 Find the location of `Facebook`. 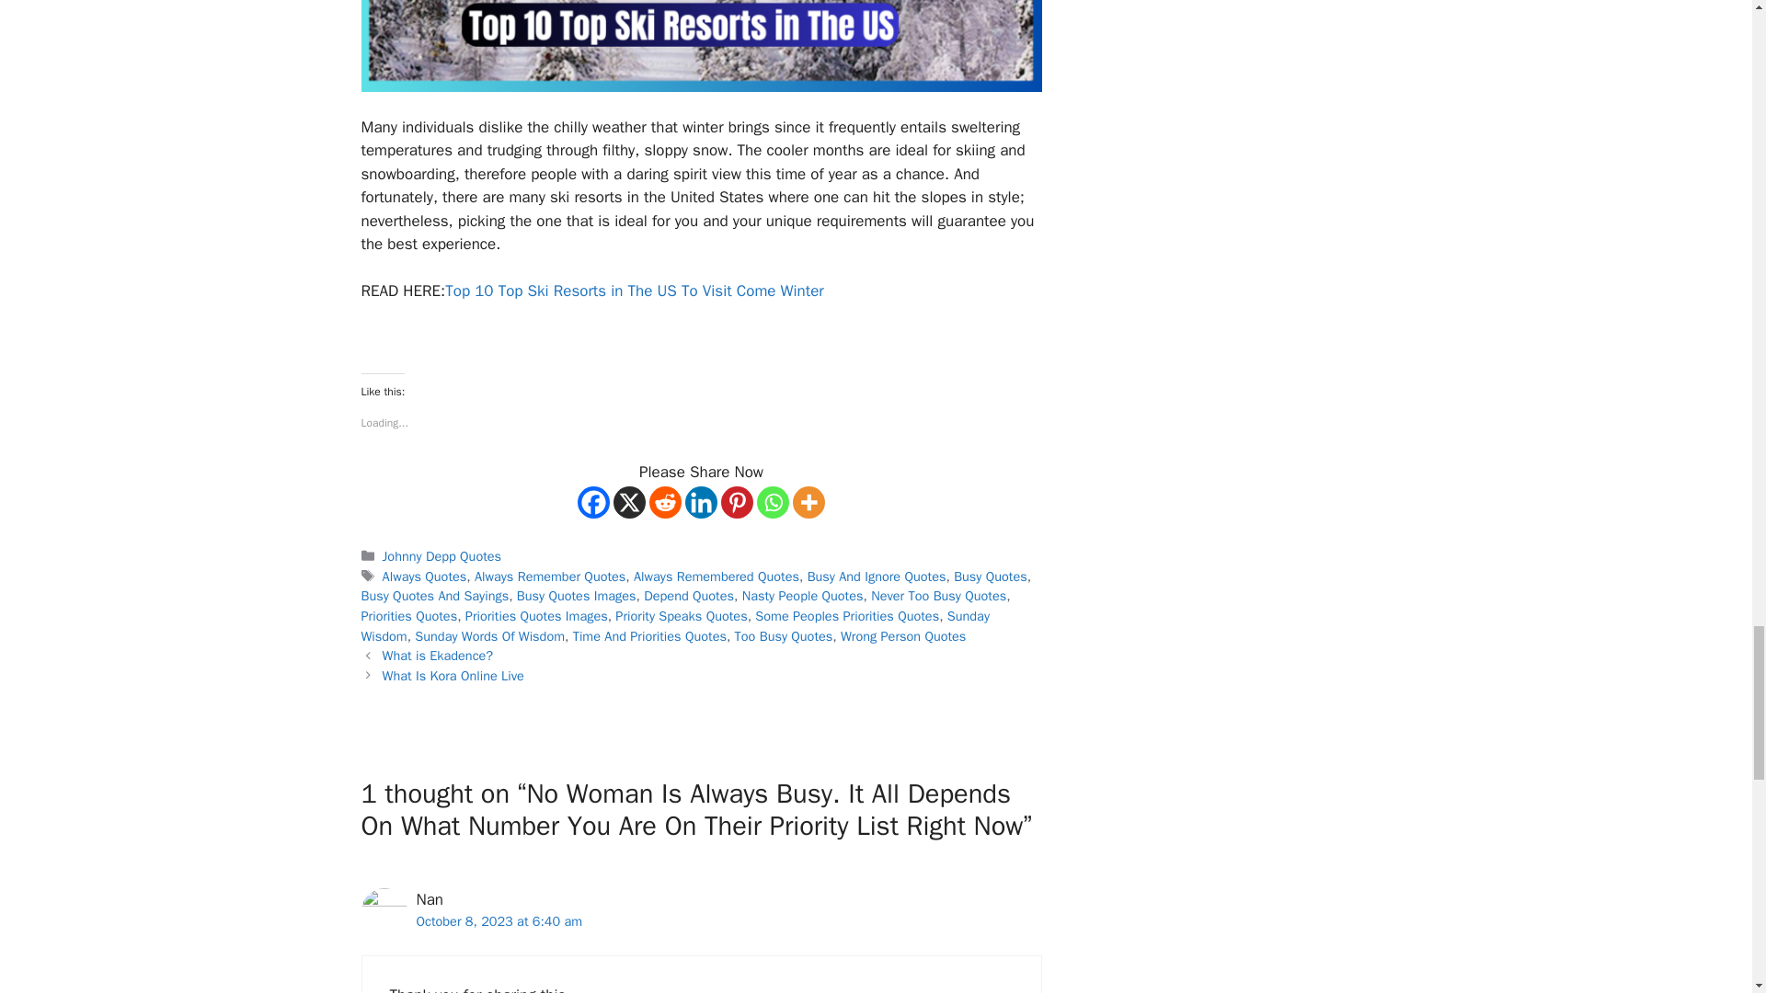

Facebook is located at coordinates (592, 502).